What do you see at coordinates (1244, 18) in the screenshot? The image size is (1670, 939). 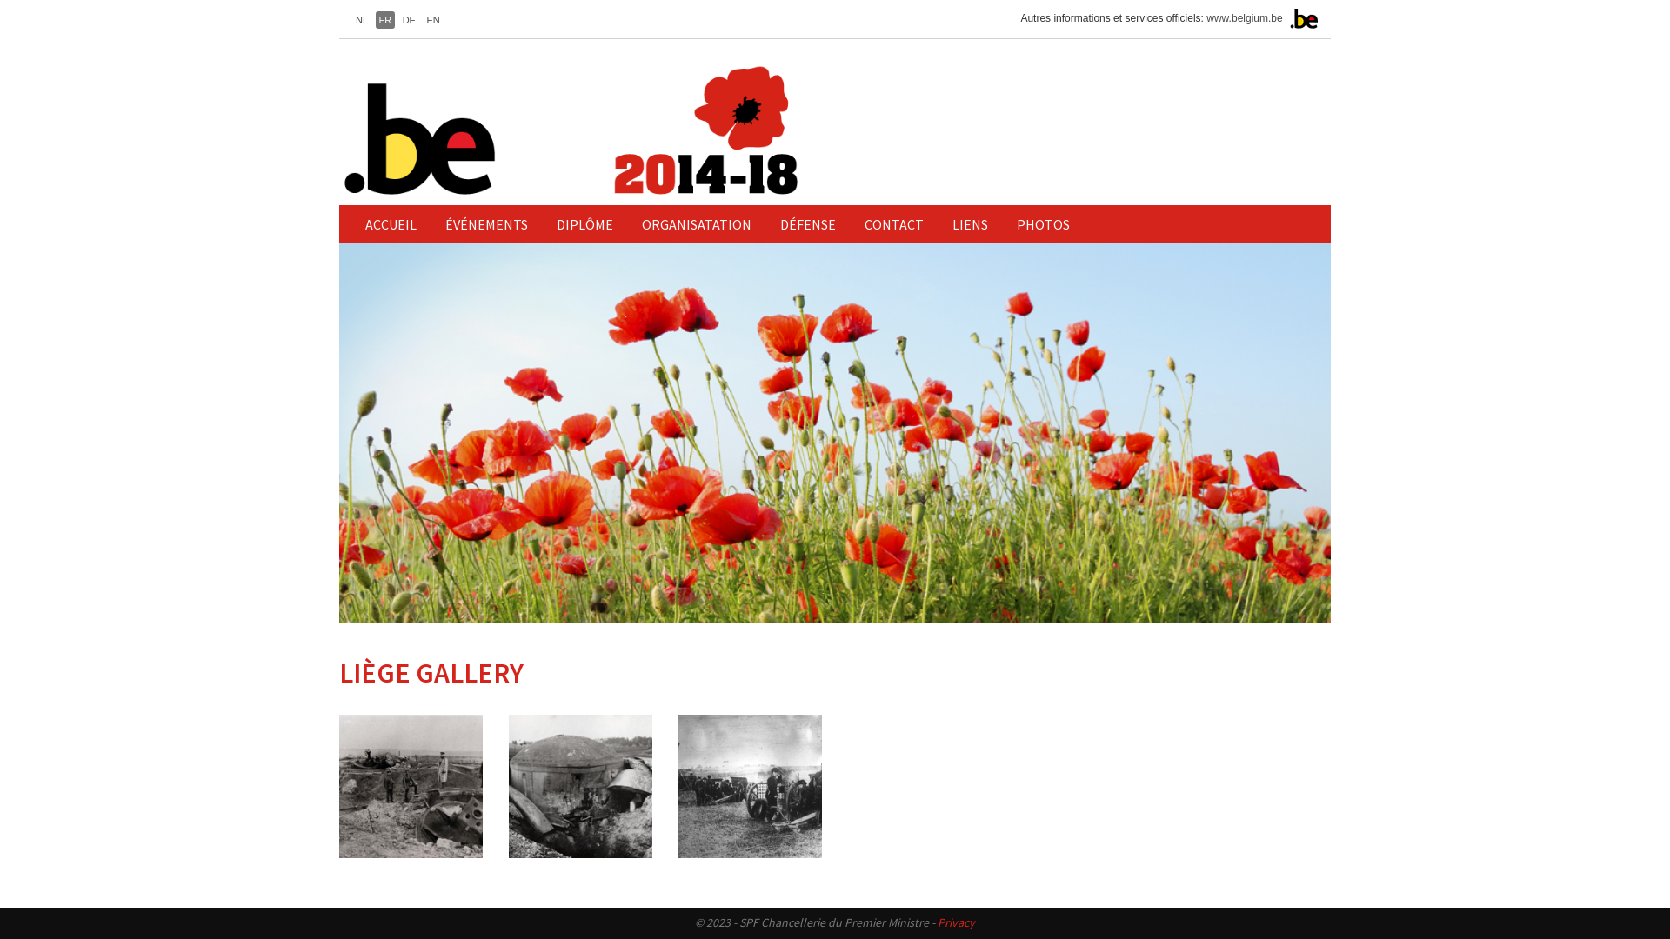 I see `www.belgium.be` at bounding box center [1244, 18].